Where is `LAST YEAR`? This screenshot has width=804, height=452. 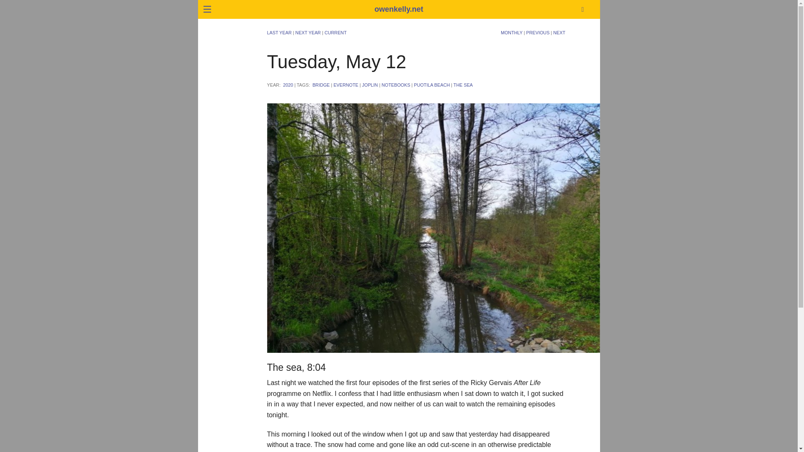
LAST YEAR is located at coordinates (279, 33).